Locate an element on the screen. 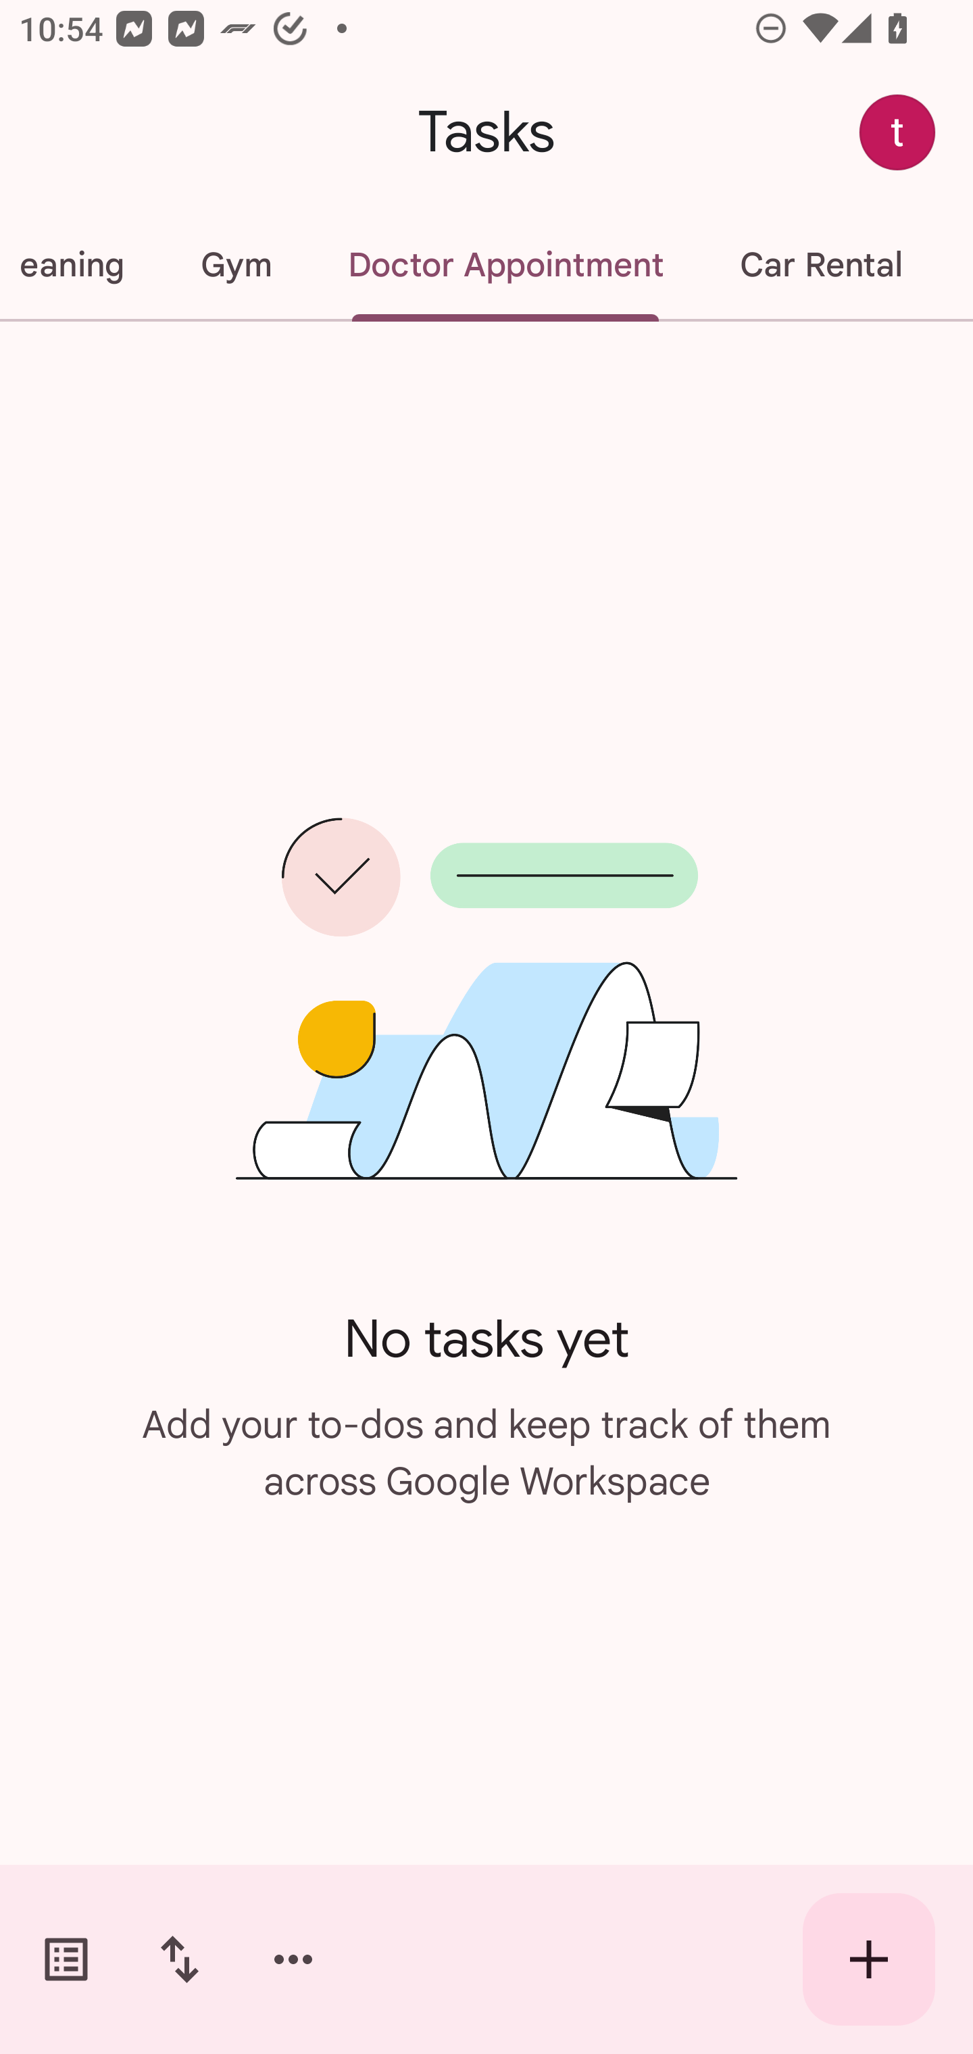  More options is located at coordinates (293, 1959).